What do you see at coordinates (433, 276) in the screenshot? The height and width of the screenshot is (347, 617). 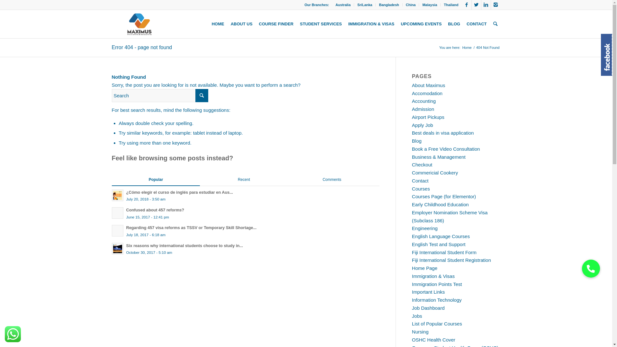 I see `Immigration & Visas` at bounding box center [433, 276].